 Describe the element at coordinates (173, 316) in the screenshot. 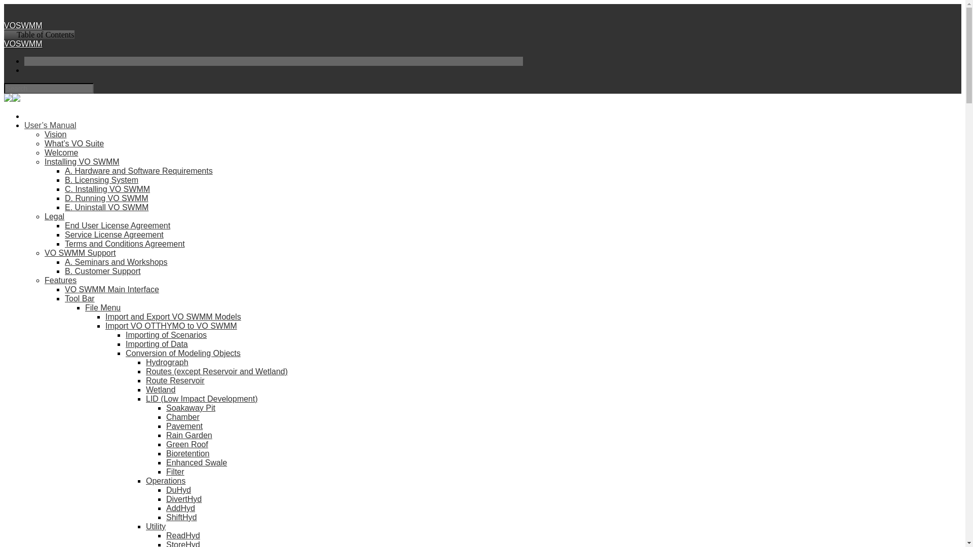

I see `Import and Export VO SWMM Models` at that location.